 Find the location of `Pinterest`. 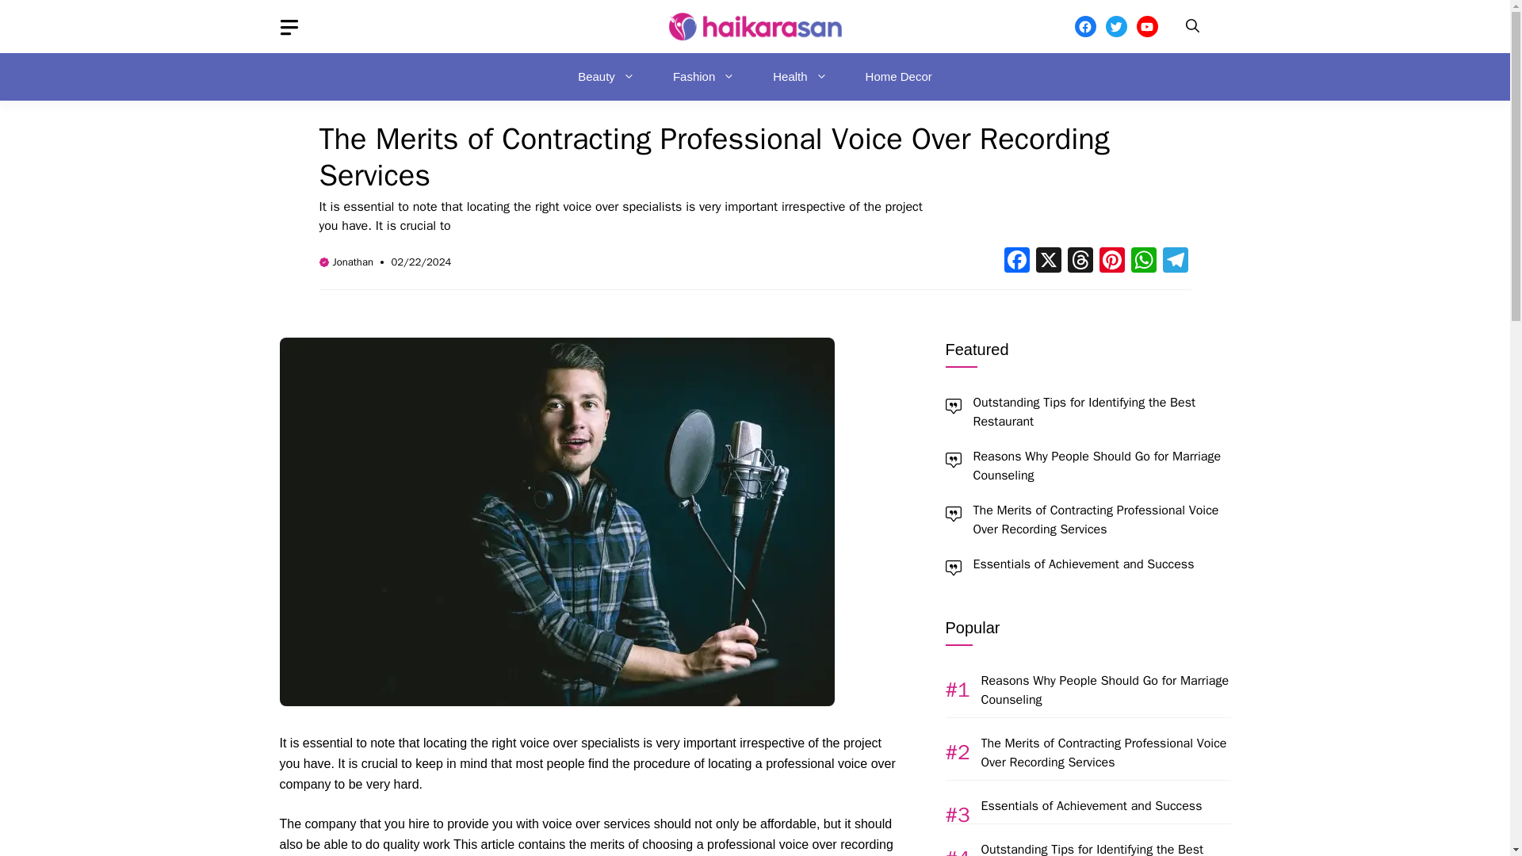

Pinterest is located at coordinates (1111, 262).